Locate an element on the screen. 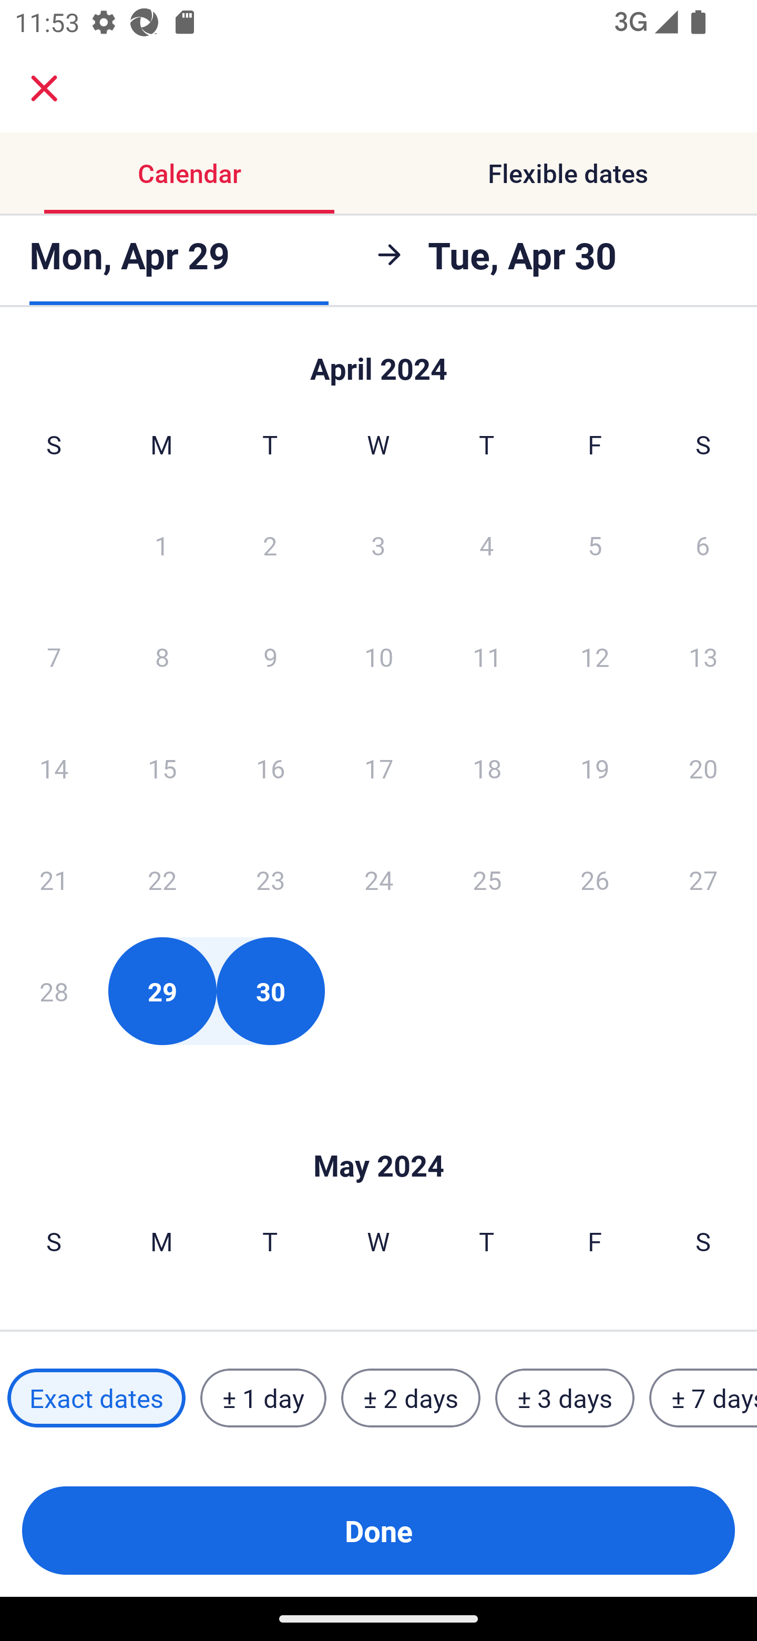  8 Monday, April 8, 2024 is located at coordinates (162, 656).